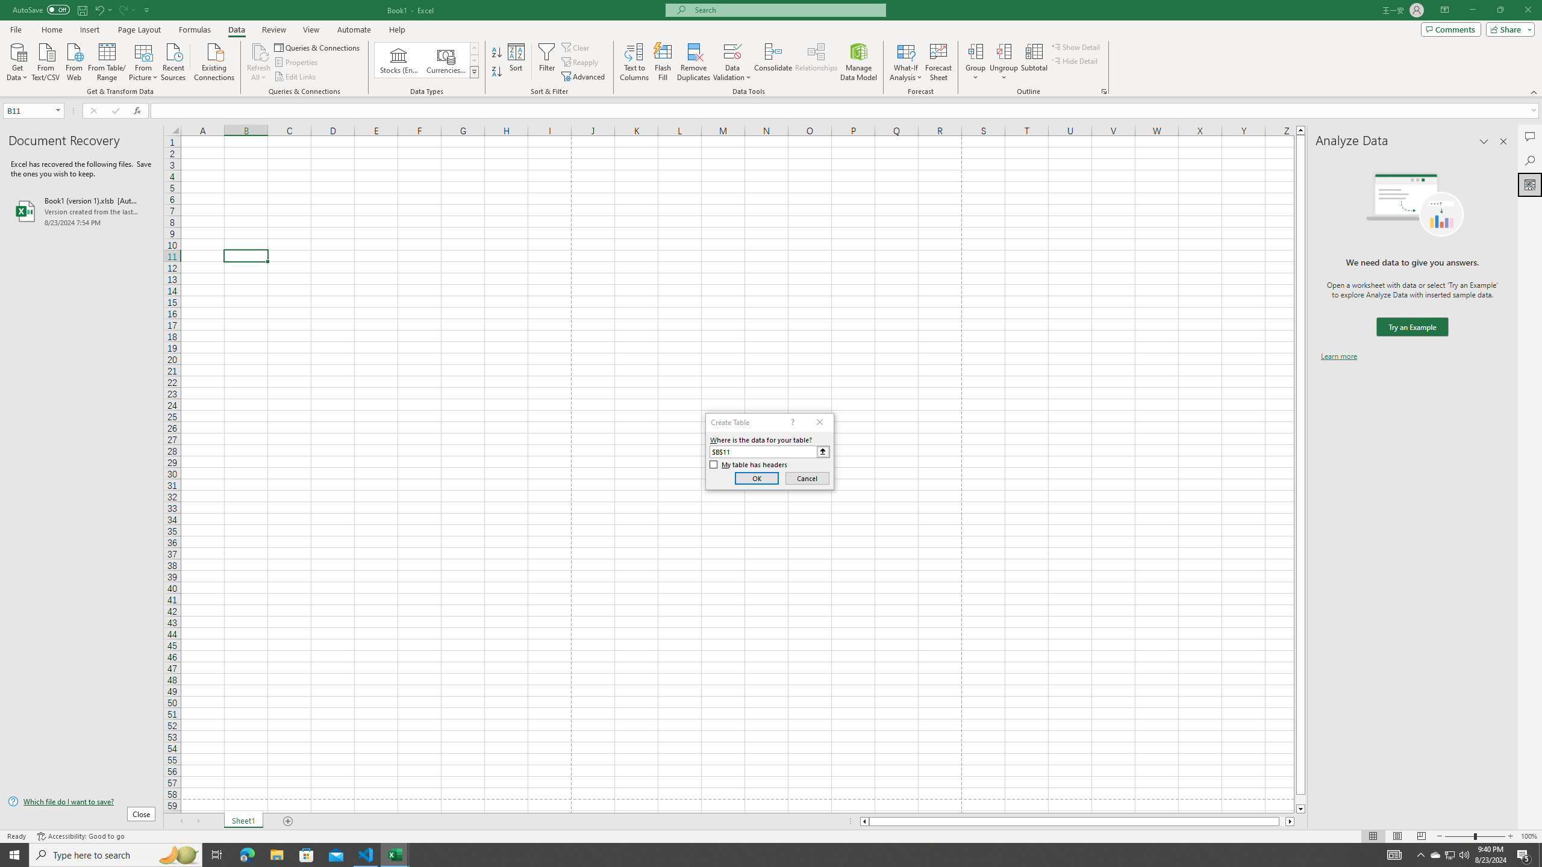 This screenshot has height=867, width=1542. Describe the element at coordinates (17, 61) in the screenshot. I see `Get Data` at that location.